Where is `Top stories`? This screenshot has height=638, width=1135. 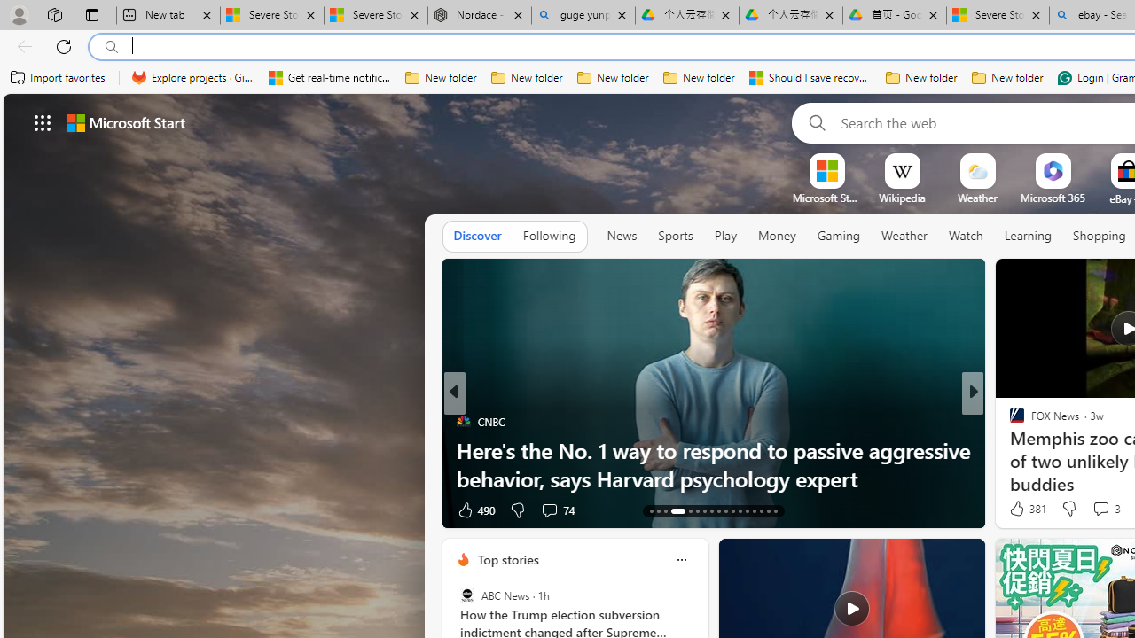 Top stories is located at coordinates (507, 559).